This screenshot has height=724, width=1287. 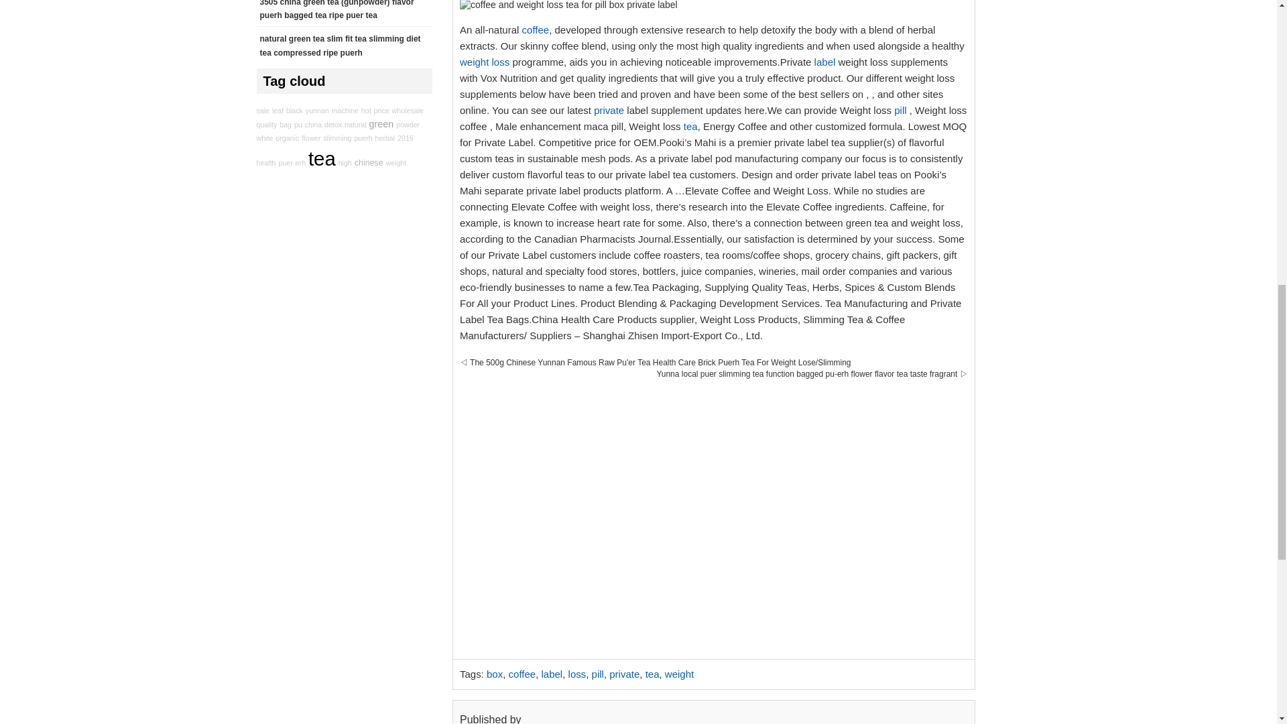 What do you see at coordinates (294, 91) in the screenshot?
I see `4042 topics` at bounding box center [294, 91].